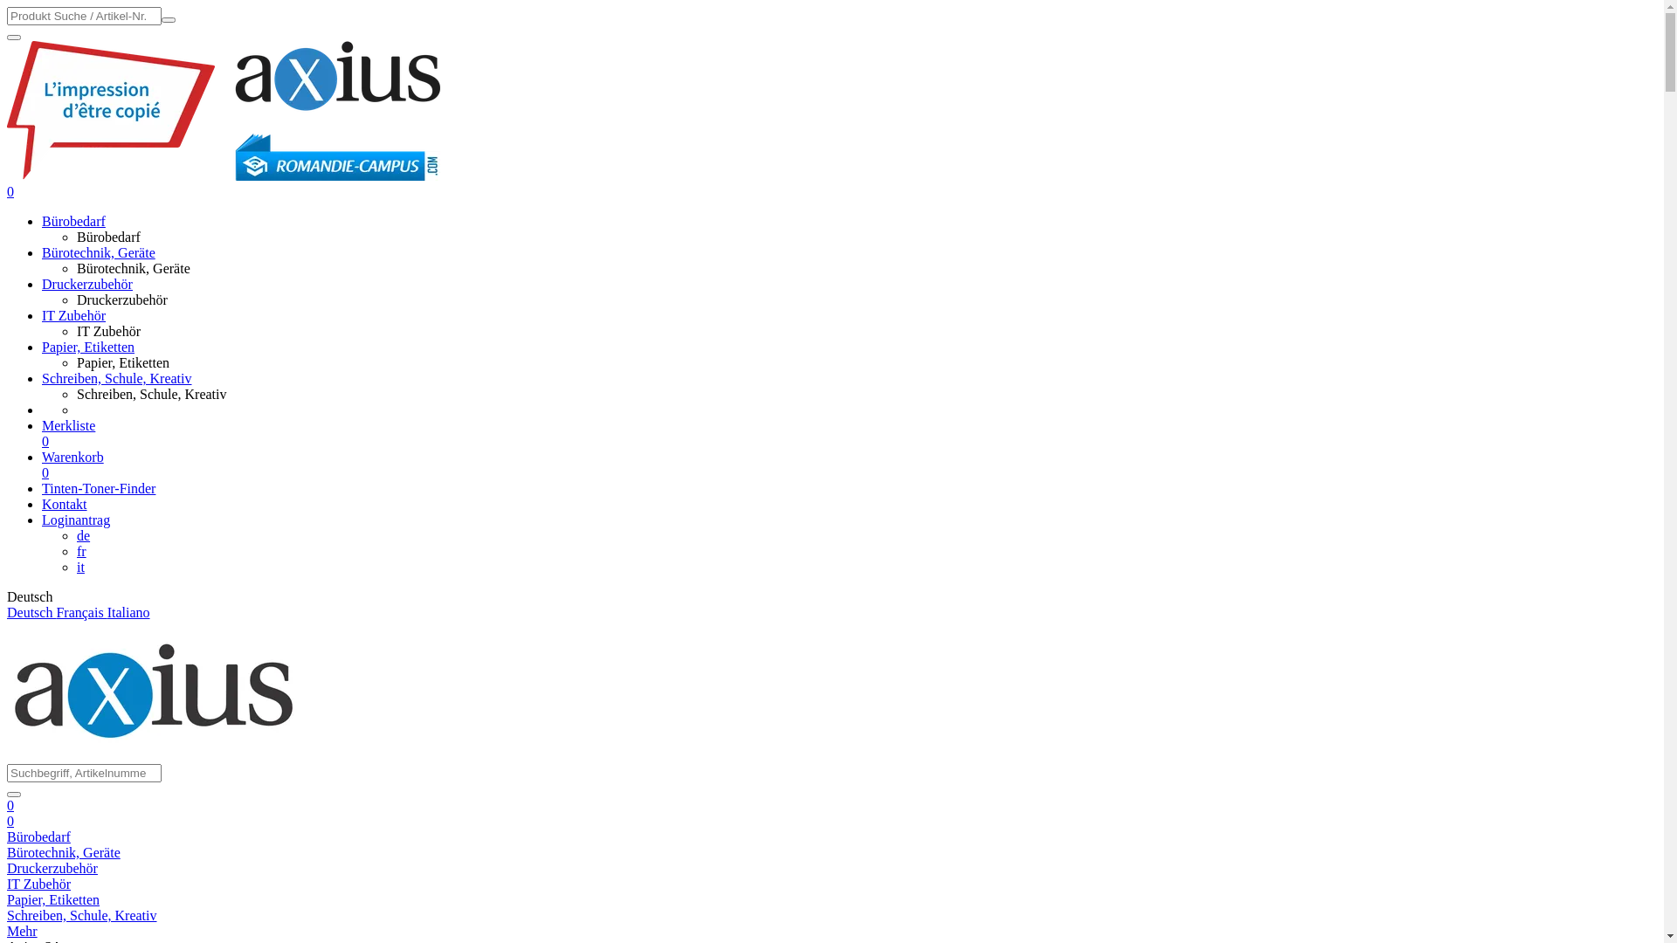 Image resolution: width=1677 pixels, height=943 pixels. What do you see at coordinates (82, 552) in the screenshot?
I see `fr` at bounding box center [82, 552].